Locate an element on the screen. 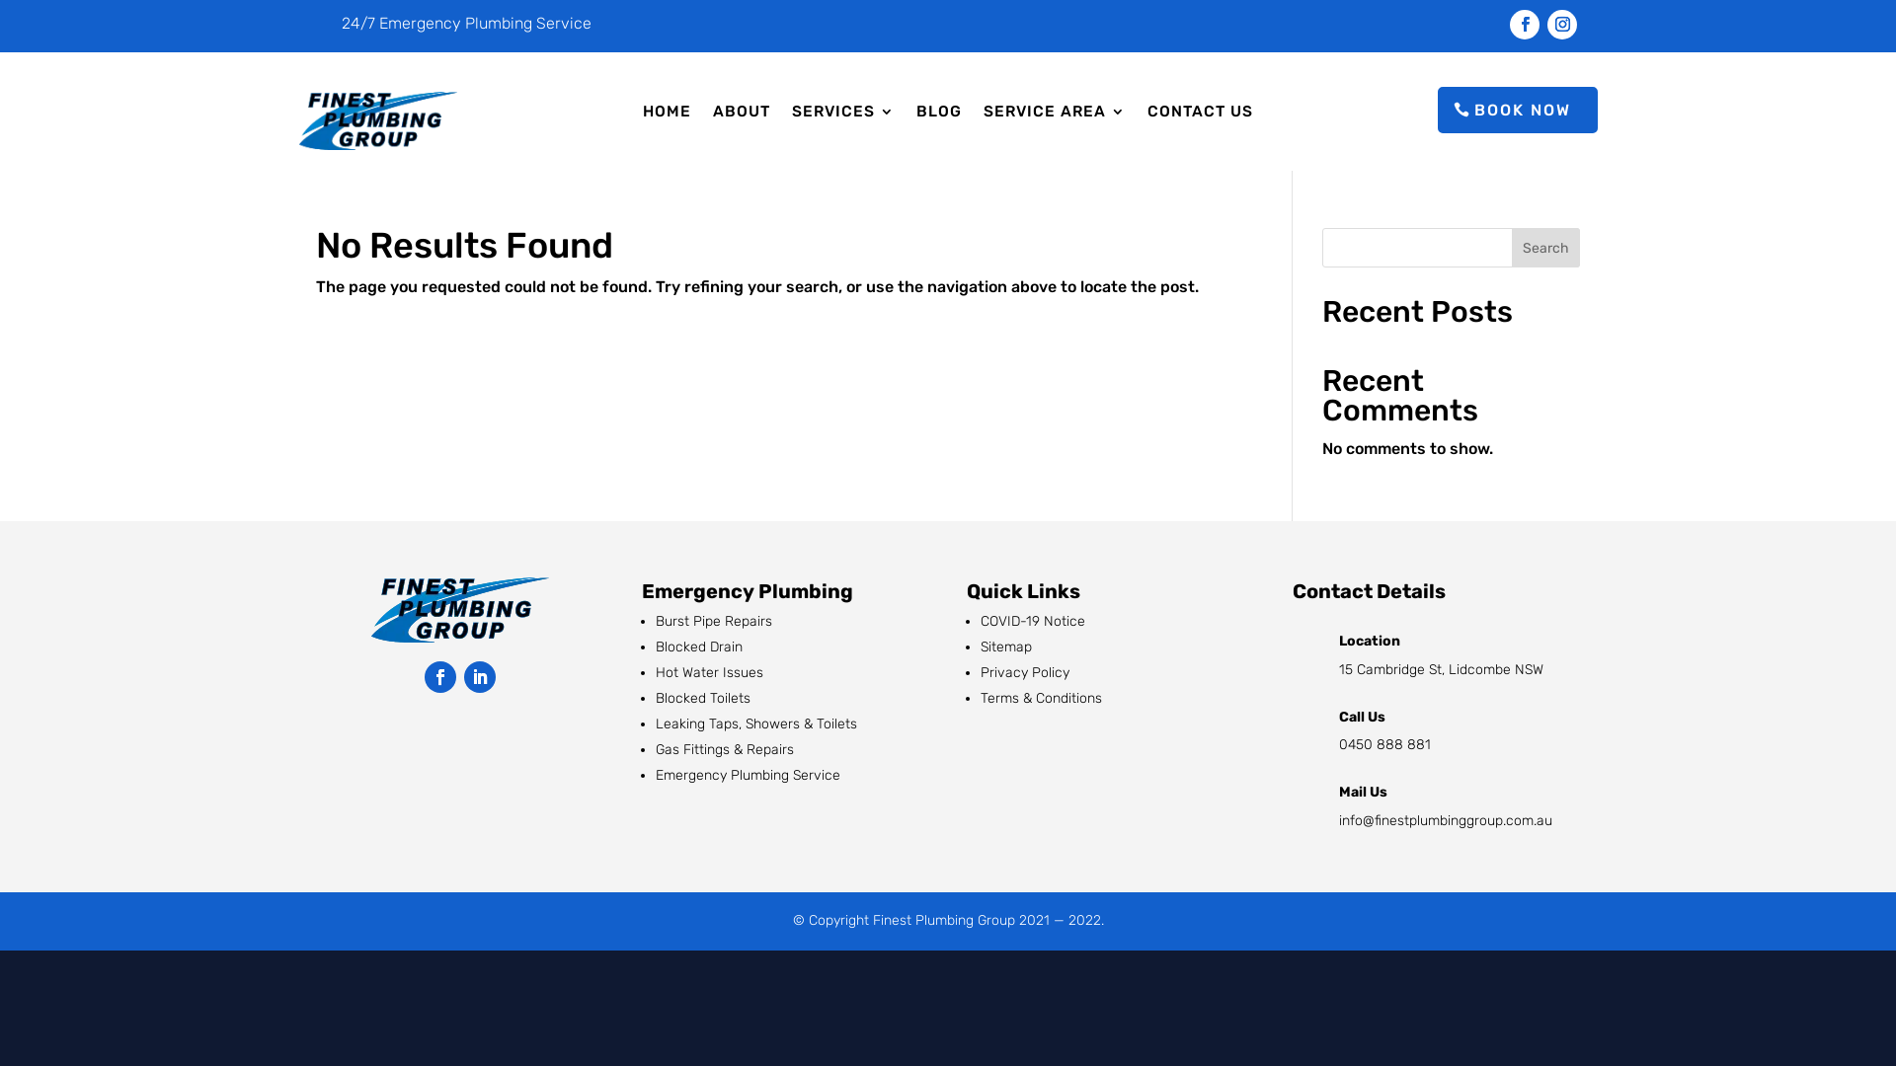 Image resolution: width=1896 pixels, height=1066 pixels. 0450 888 881 is located at coordinates (1384, 744).